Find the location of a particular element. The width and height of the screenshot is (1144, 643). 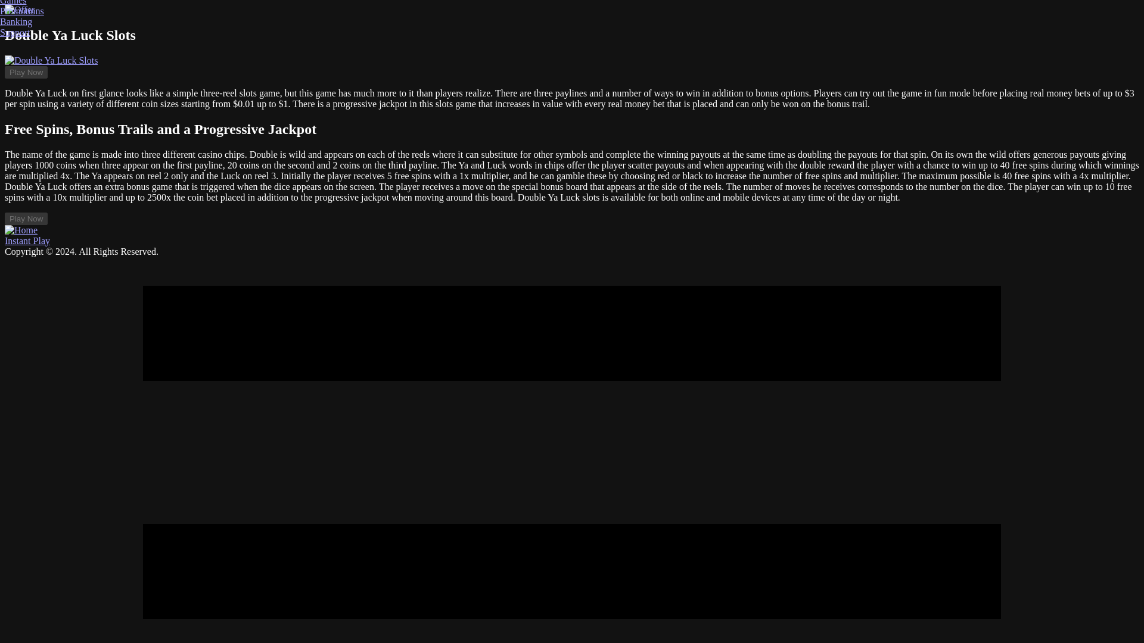

Play Now is located at coordinates (26, 219).